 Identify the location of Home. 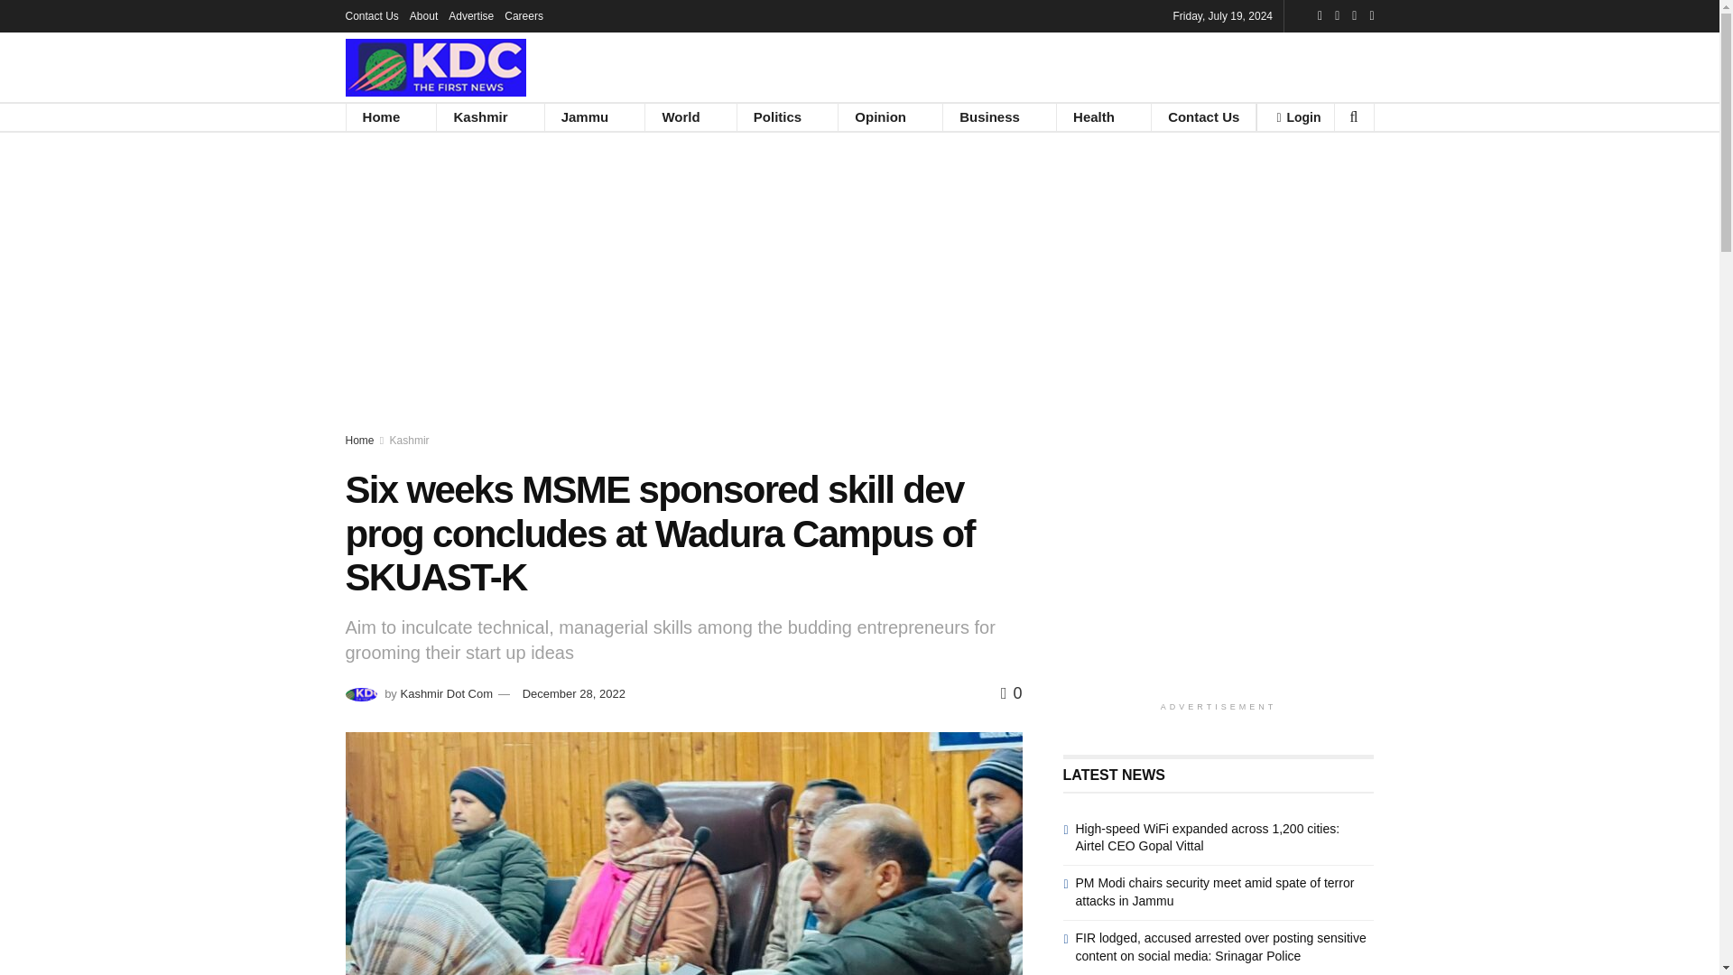
(382, 116).